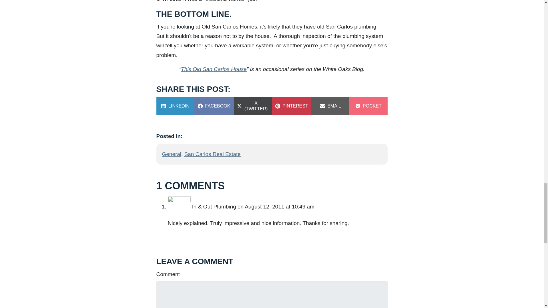 This screenshot has height=308, width=548. Describe the element at coordinates (292, 106) in the screenshot. I see `This Old San Carlos House` at that location.